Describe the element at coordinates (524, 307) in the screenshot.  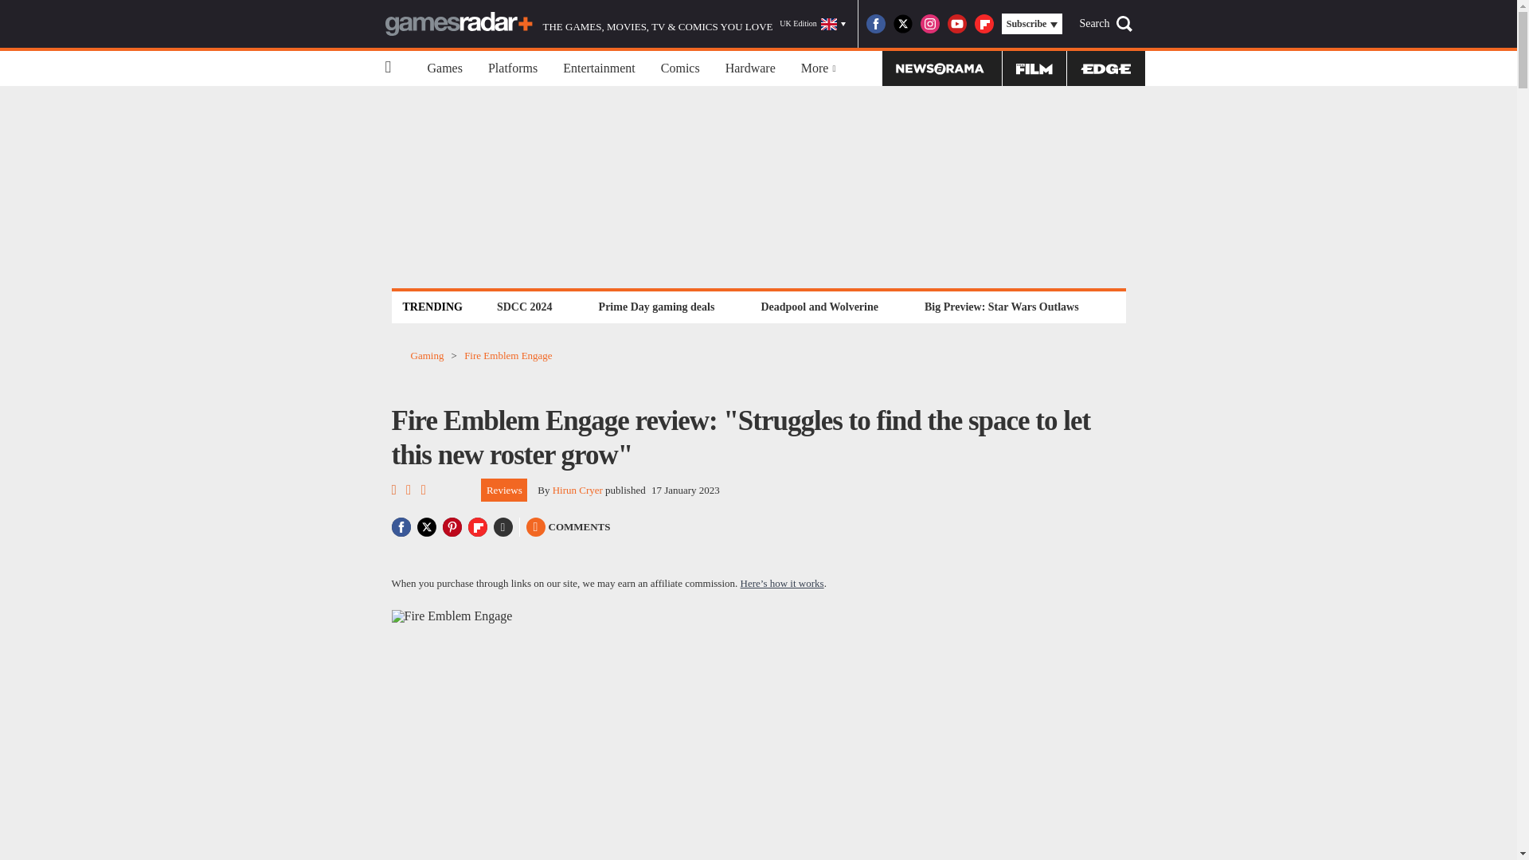
I see `SDCC 2024` at that location.